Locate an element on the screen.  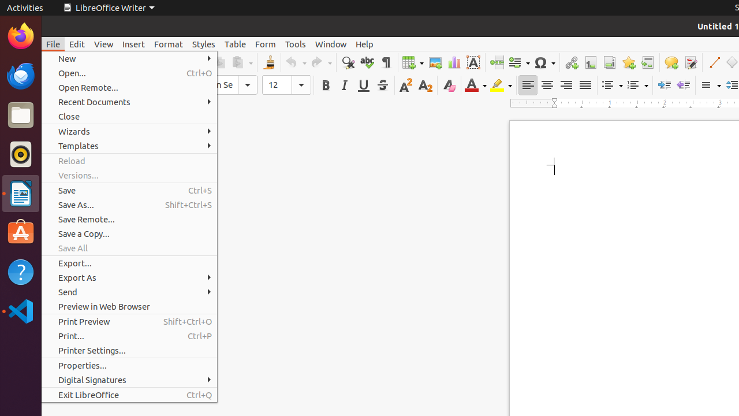
Wizards is located at coordinates (129, 132).